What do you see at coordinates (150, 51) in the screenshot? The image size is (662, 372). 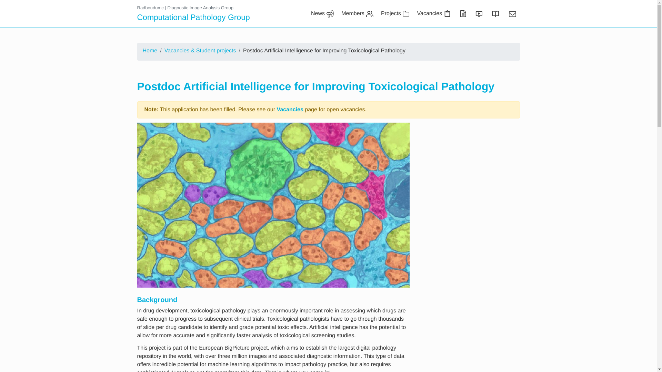 I see `Home` at bounding box center [150, 51].